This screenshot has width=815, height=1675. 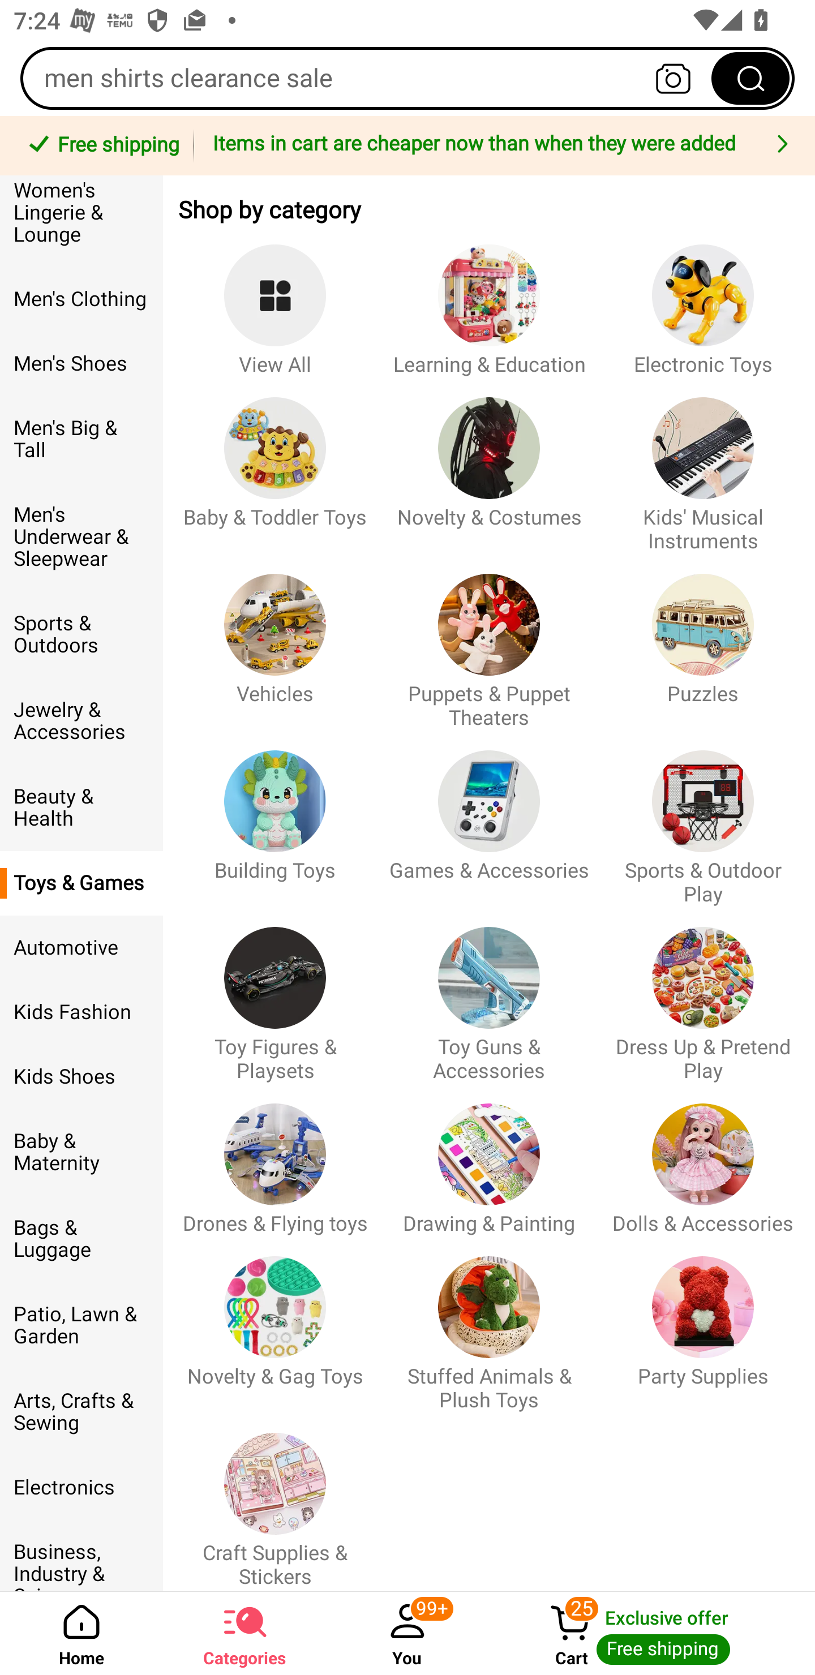 What do you see at coordinates (81, 536) in the screenshot?
I see `Men's Underwear & Sleepwear` at bounding box center [81, 536].